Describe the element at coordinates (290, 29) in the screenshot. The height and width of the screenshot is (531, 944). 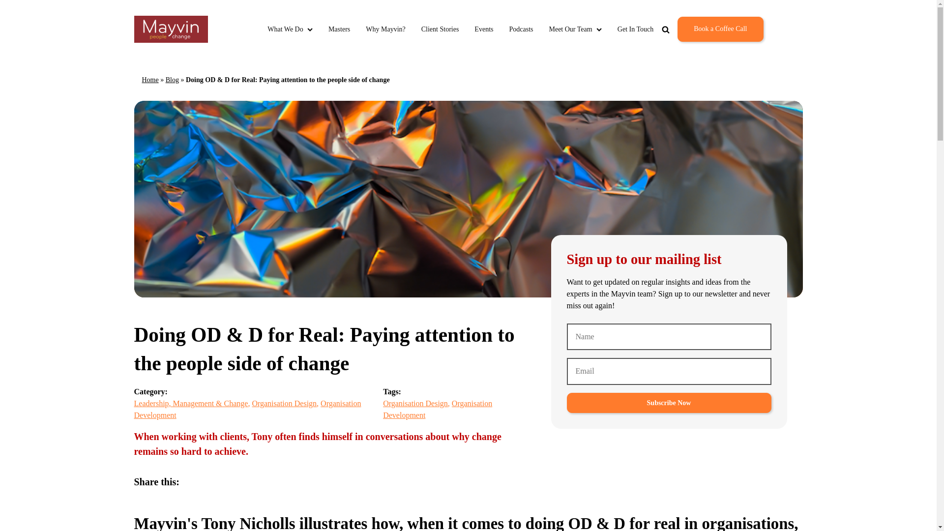
I see `What We Do` at that location.